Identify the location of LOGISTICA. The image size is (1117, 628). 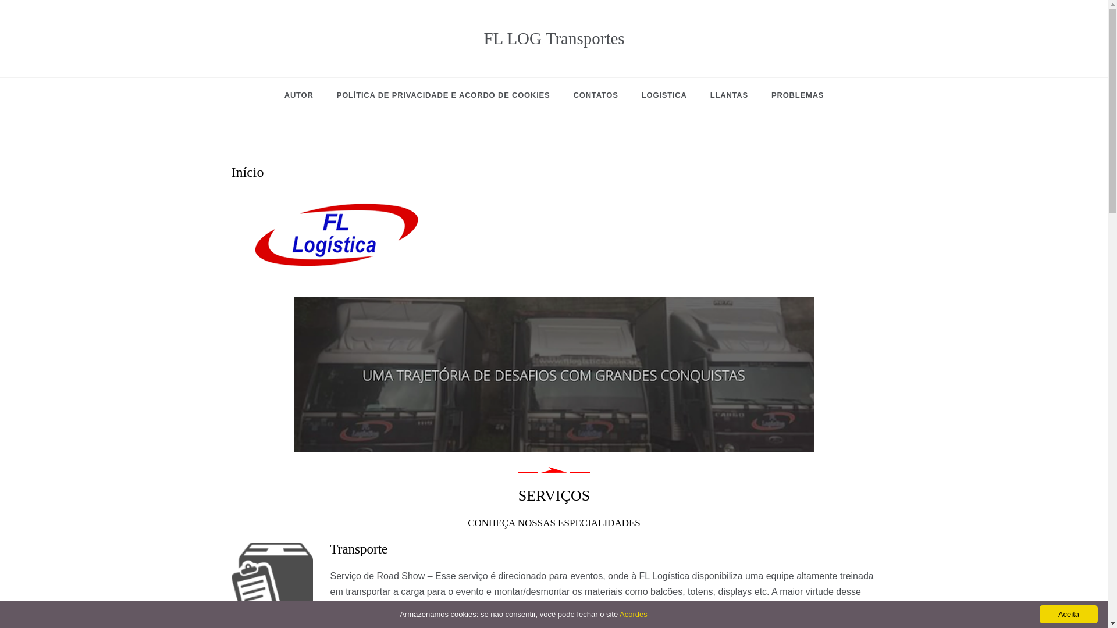
(664, 95).